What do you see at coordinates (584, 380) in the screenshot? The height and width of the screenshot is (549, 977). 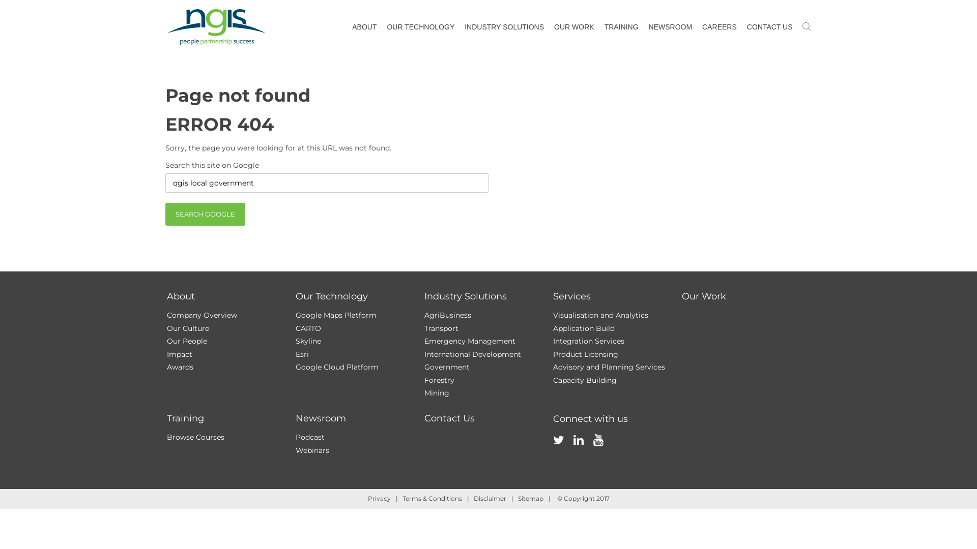 I see `Capacity Building` at bounding box center [584, 380].